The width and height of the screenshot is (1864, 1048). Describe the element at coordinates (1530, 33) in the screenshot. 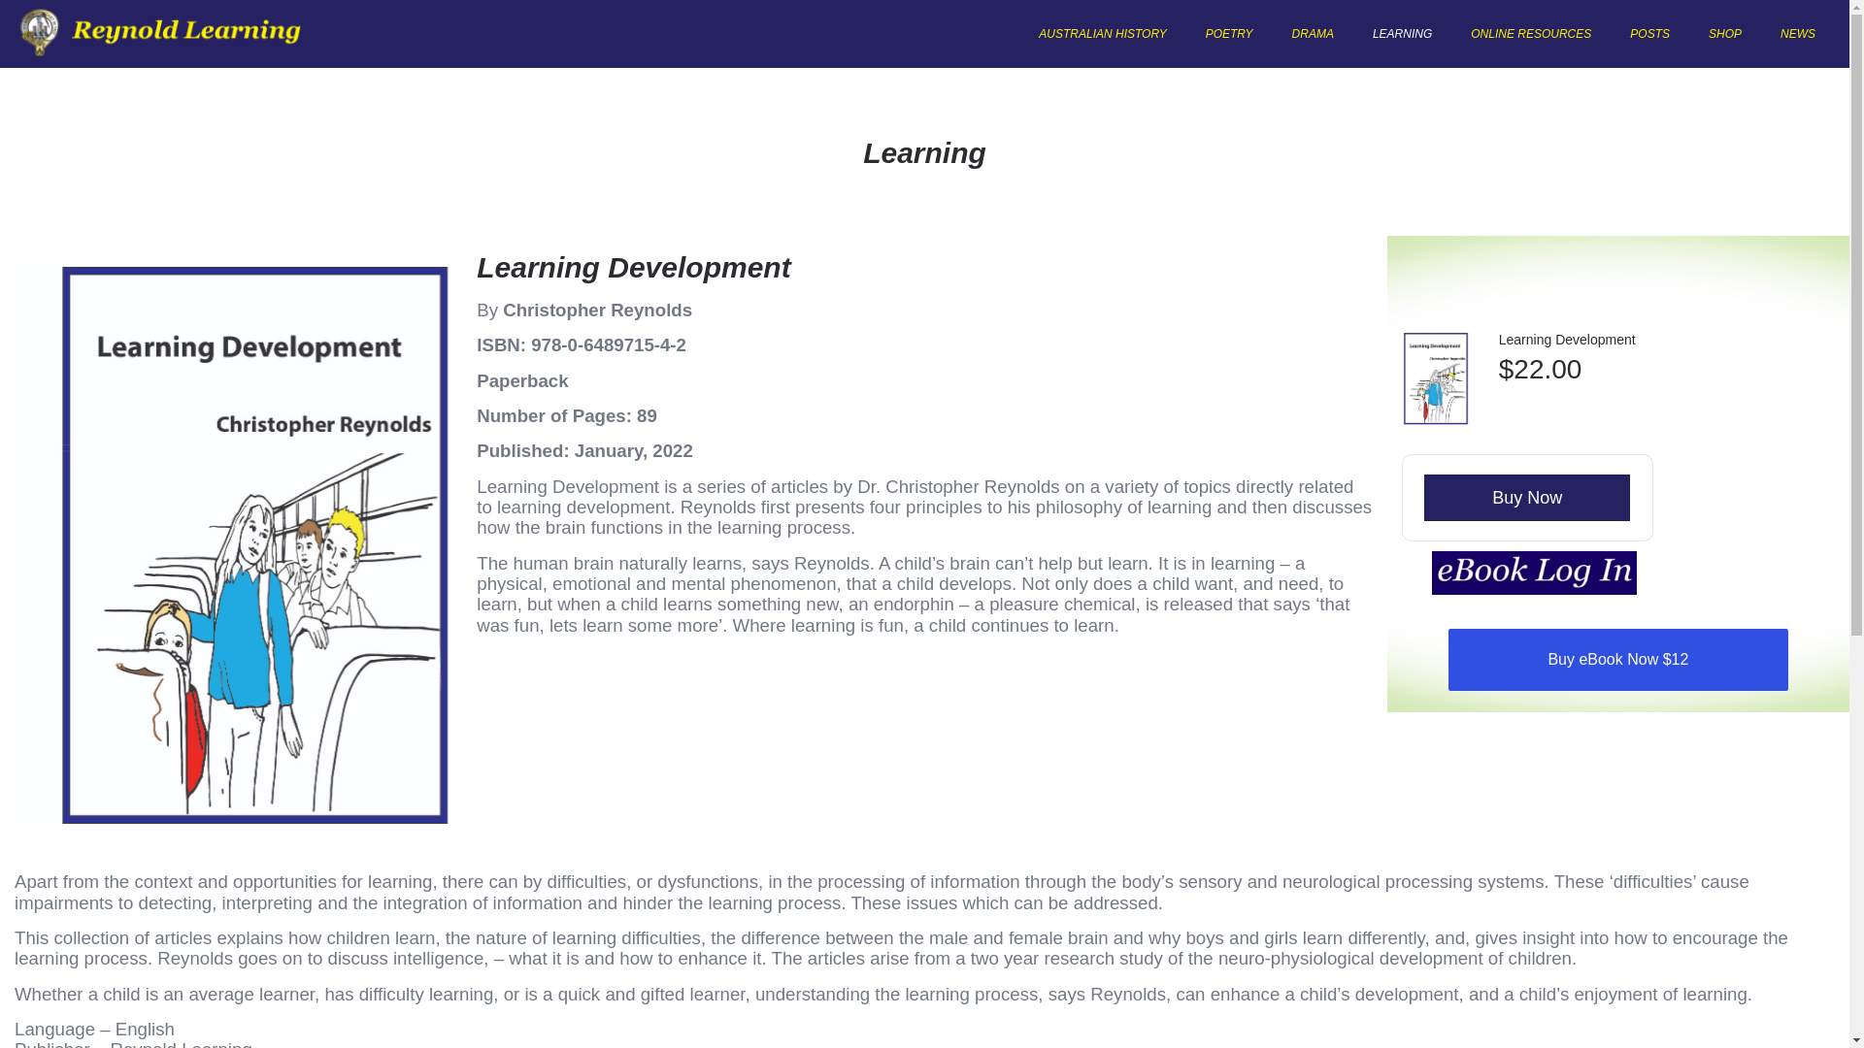

I see `ONLINE RESOURCES` at that location.